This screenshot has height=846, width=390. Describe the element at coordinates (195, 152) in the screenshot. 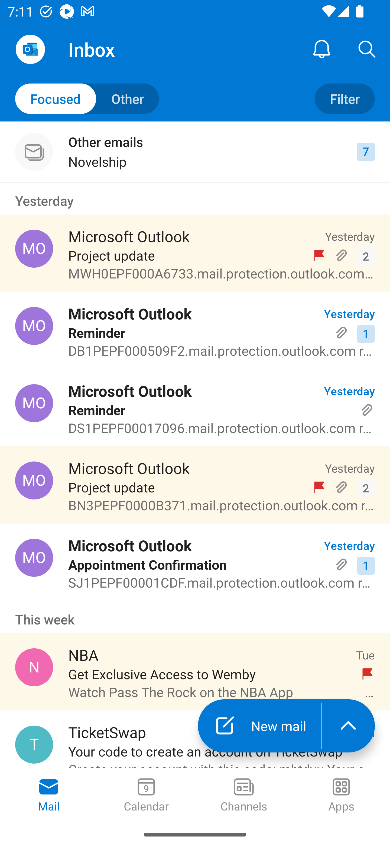

I see `Other emails Novelship 7` at that location.